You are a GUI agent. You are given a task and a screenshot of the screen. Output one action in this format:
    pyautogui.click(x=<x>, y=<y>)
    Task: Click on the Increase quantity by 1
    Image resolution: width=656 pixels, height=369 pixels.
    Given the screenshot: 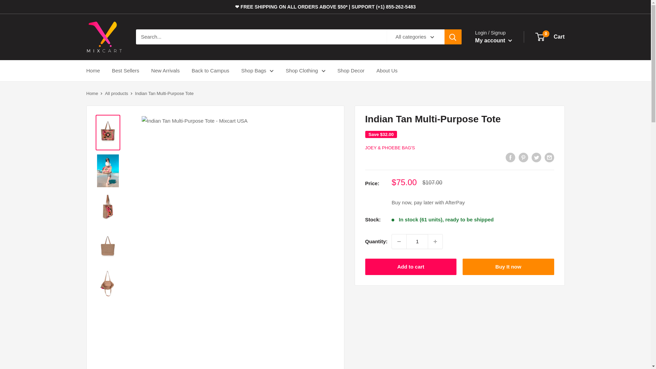 What is the action you would take?
    pyautogui.click(x=435, y=241)
    